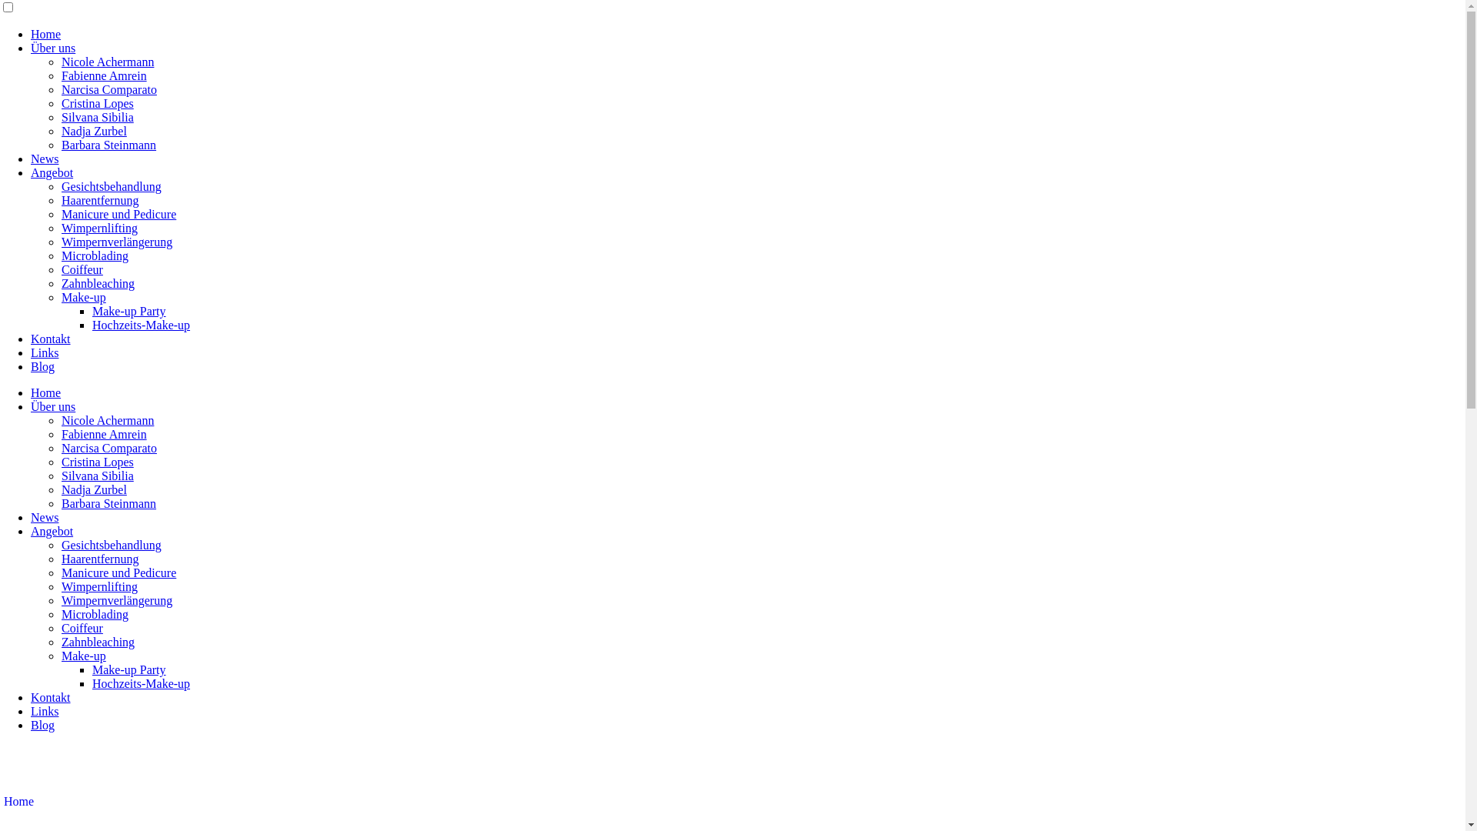 The height and width of the screenshot is (831, 1477). I want to click on Fabienne Amrein, so click(105, 434).